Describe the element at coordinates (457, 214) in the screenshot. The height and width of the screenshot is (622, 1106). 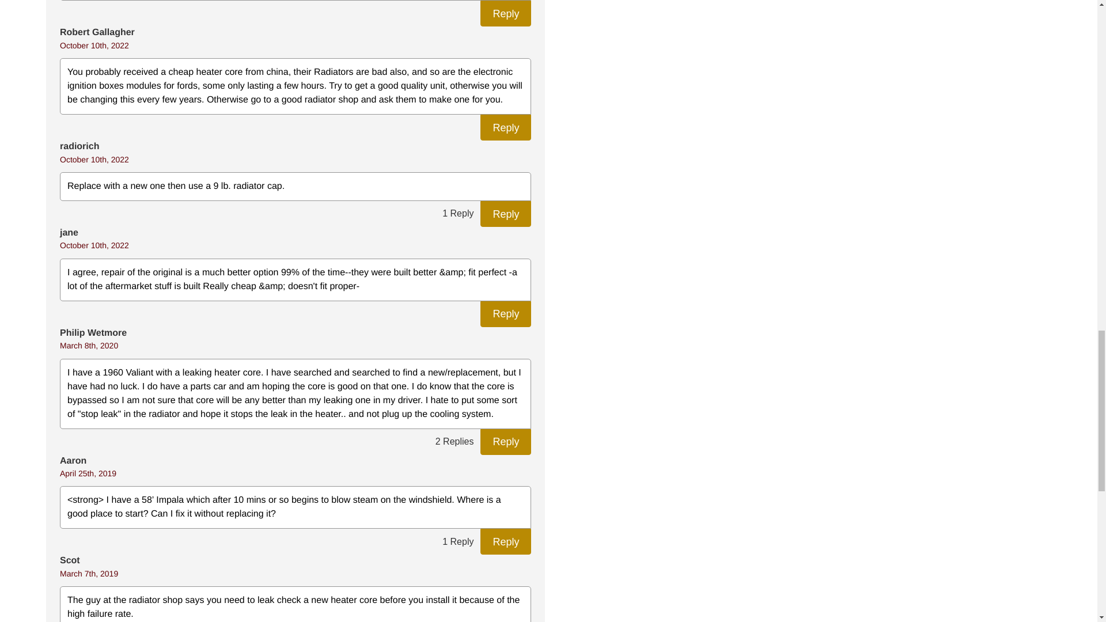
I see `1 Reply` at that location.